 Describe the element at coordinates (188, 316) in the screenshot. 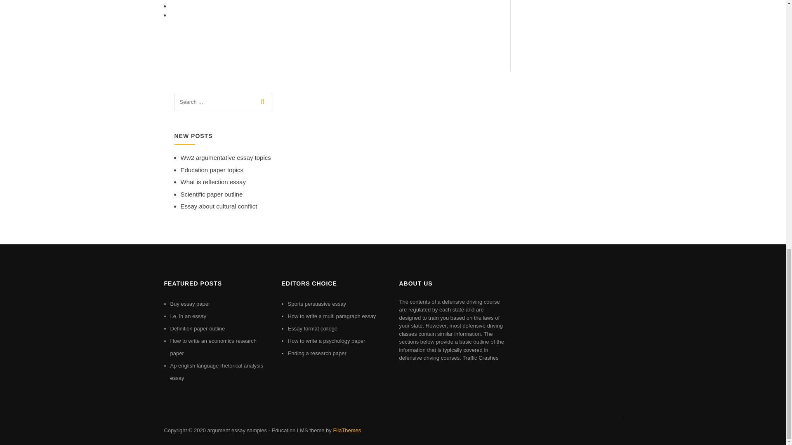

I see `I.e. in an essay` at that location.